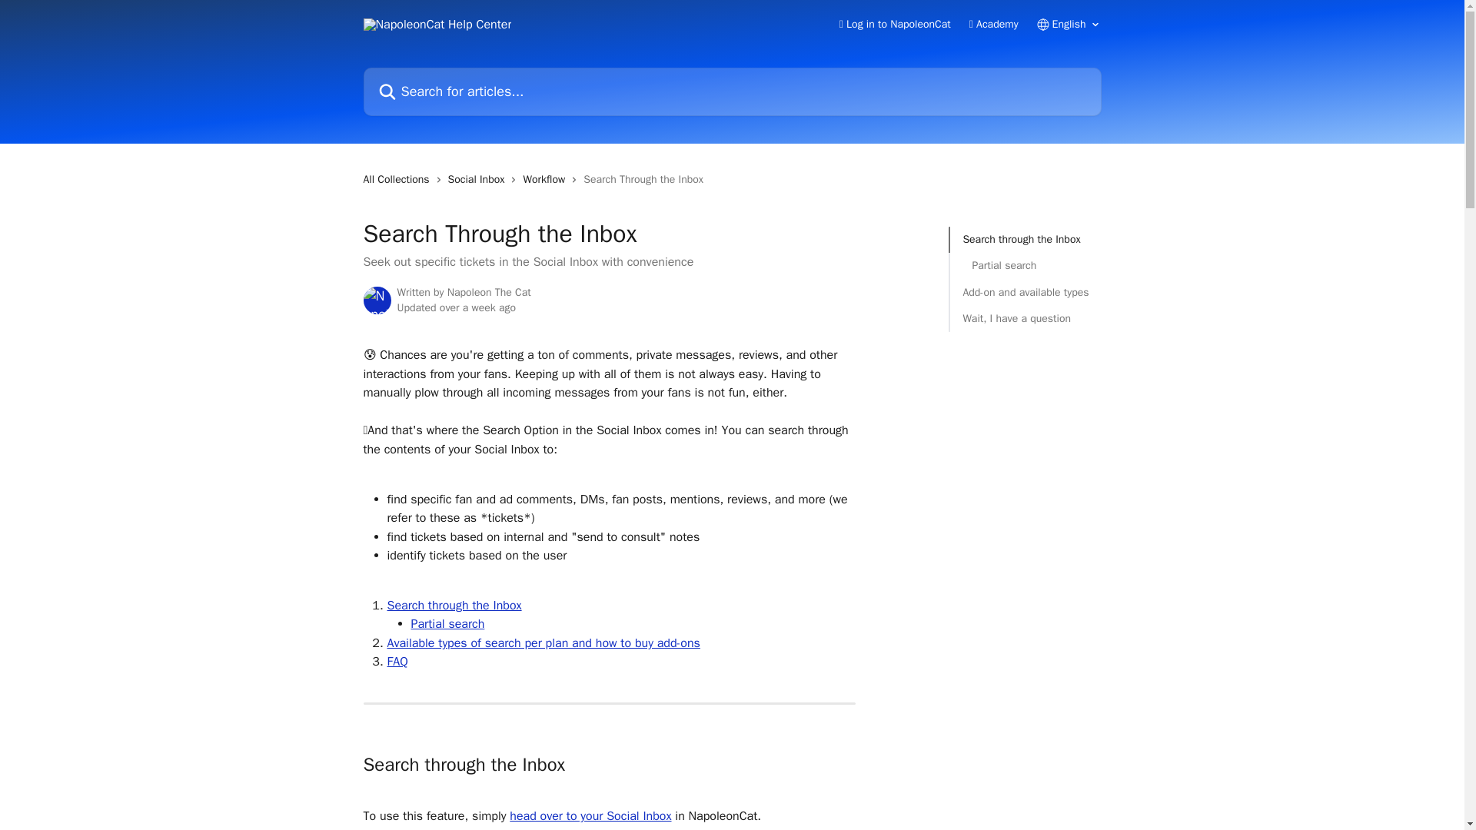 The height and width of the screenshot is (830, 1476). What do you see at coordinates (543, 642) in the screenshot?
I see `Available types of search per plan and how to buy add-ons` at bounding box center [543, 642].